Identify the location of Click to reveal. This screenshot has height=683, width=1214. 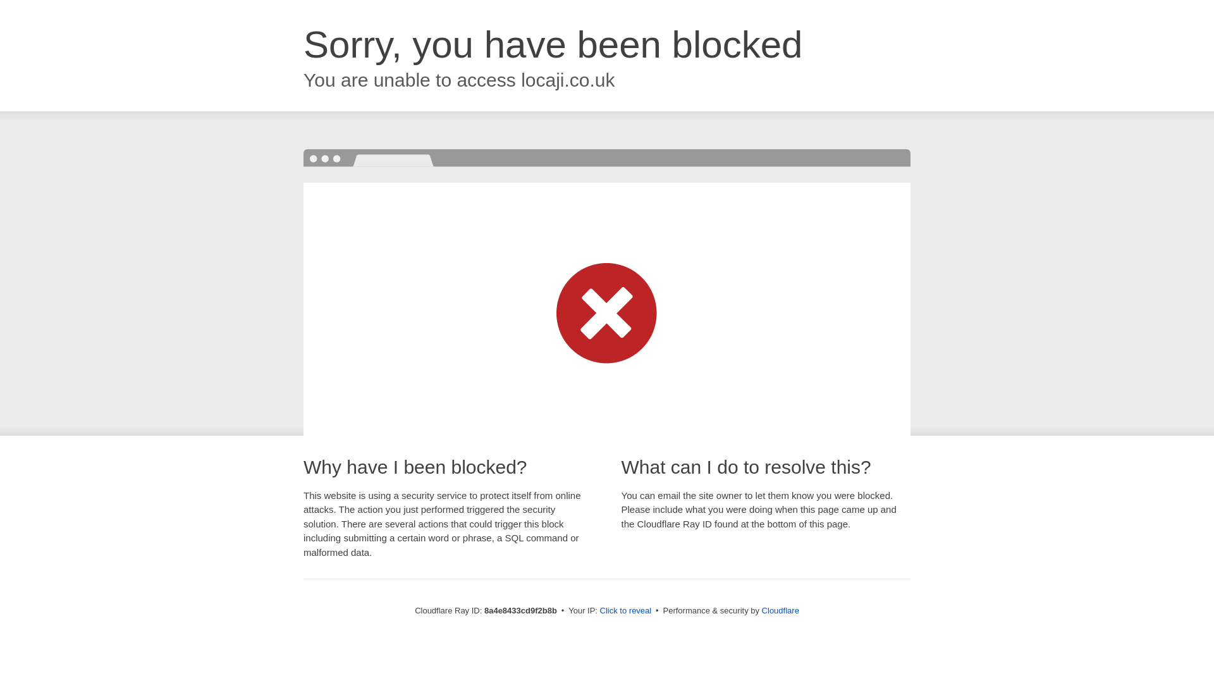
(626, 611).